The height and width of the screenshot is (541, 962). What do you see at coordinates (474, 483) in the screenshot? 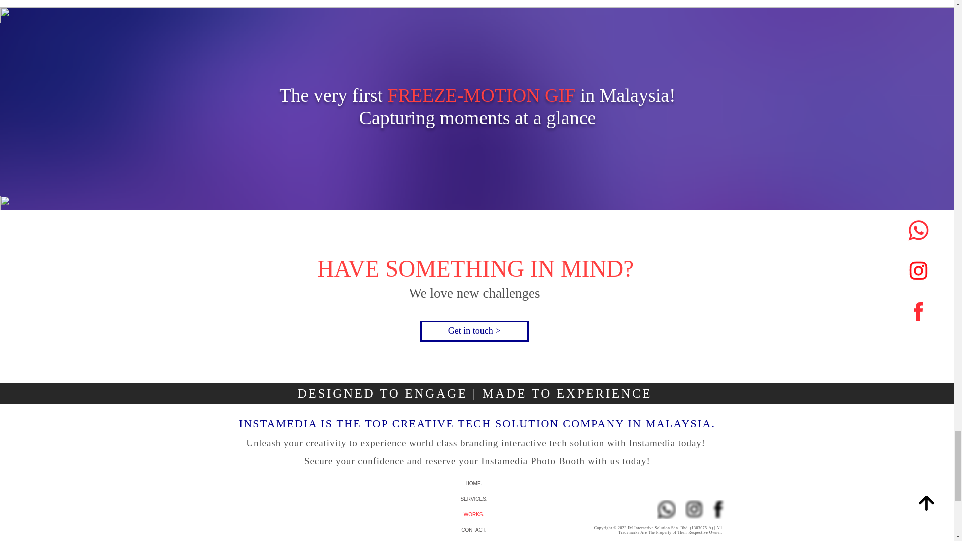
I see `HOME.` at bounding box center [474, 483].